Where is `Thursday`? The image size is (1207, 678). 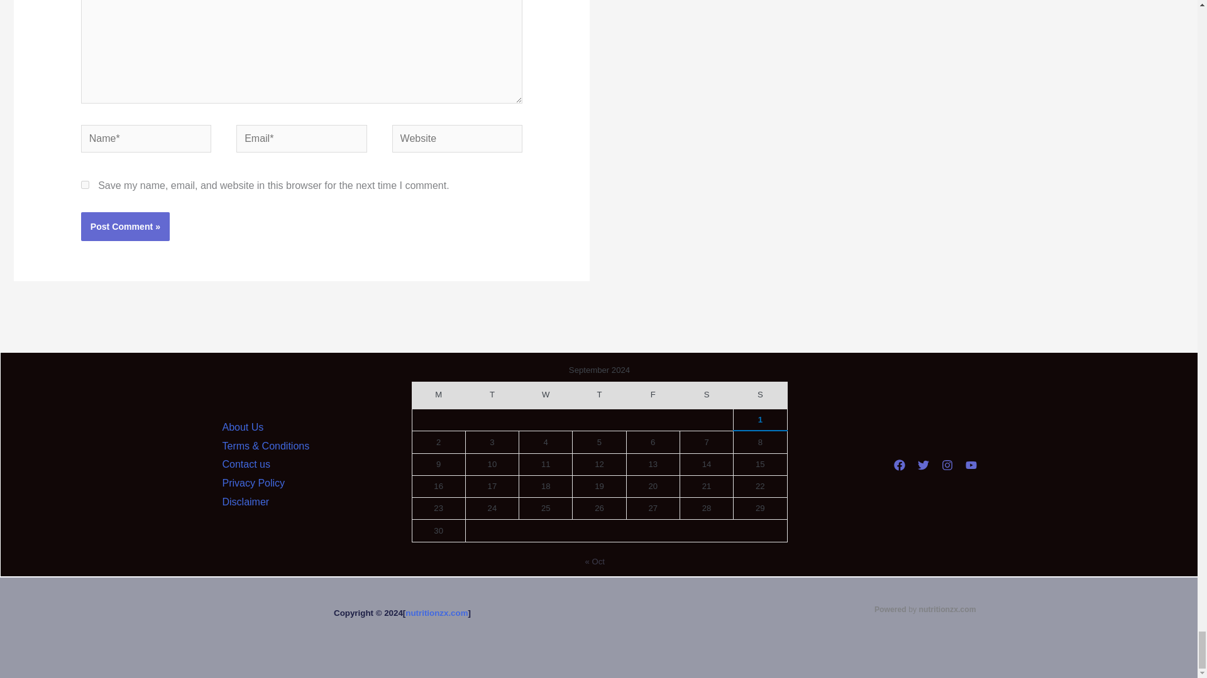 Thursday is located at coordinates (599, 395).